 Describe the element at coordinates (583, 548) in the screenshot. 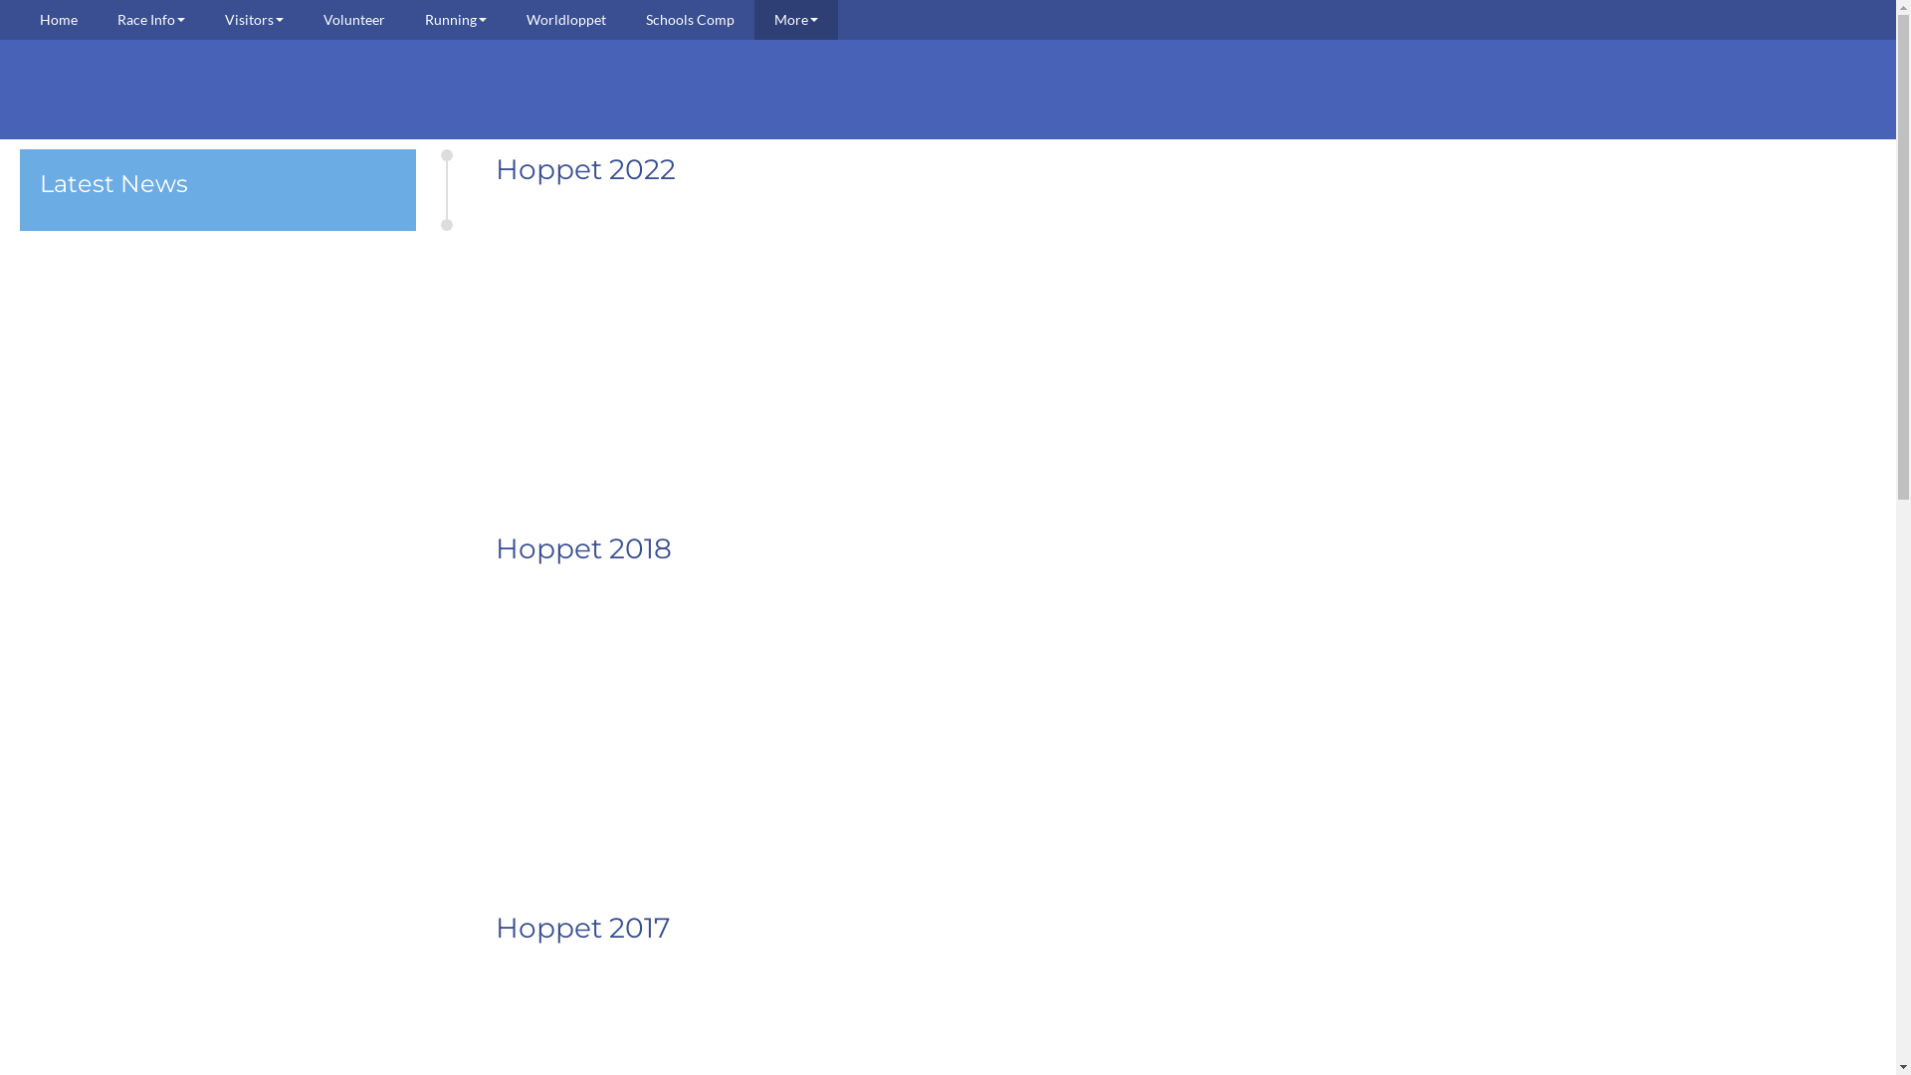

I see `Hoppet 2018` at that location.